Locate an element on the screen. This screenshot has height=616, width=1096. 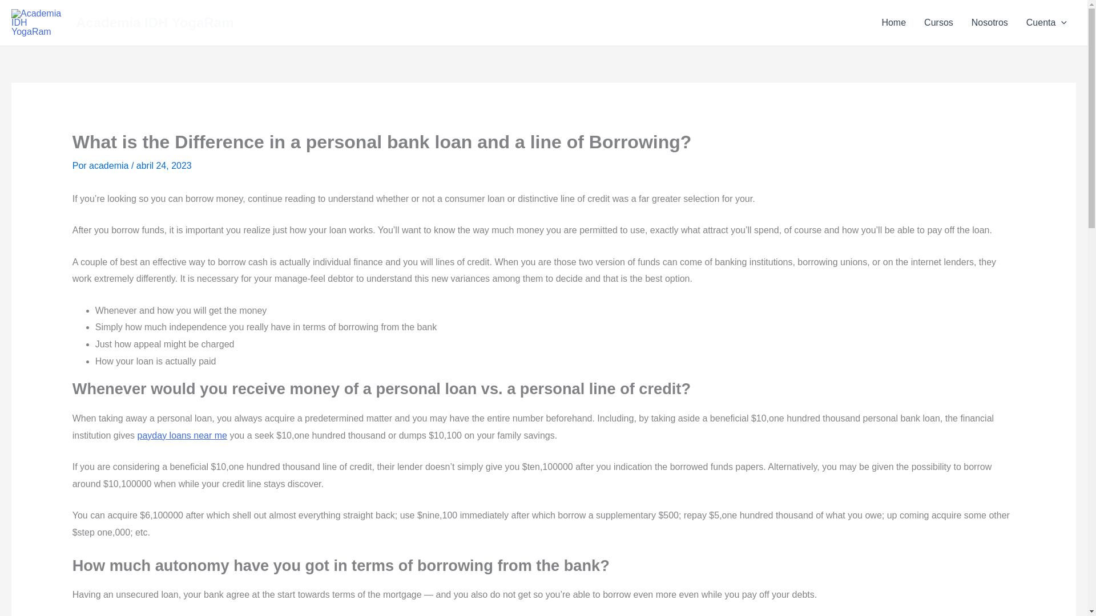
Home is located at coordinates (894, 23).